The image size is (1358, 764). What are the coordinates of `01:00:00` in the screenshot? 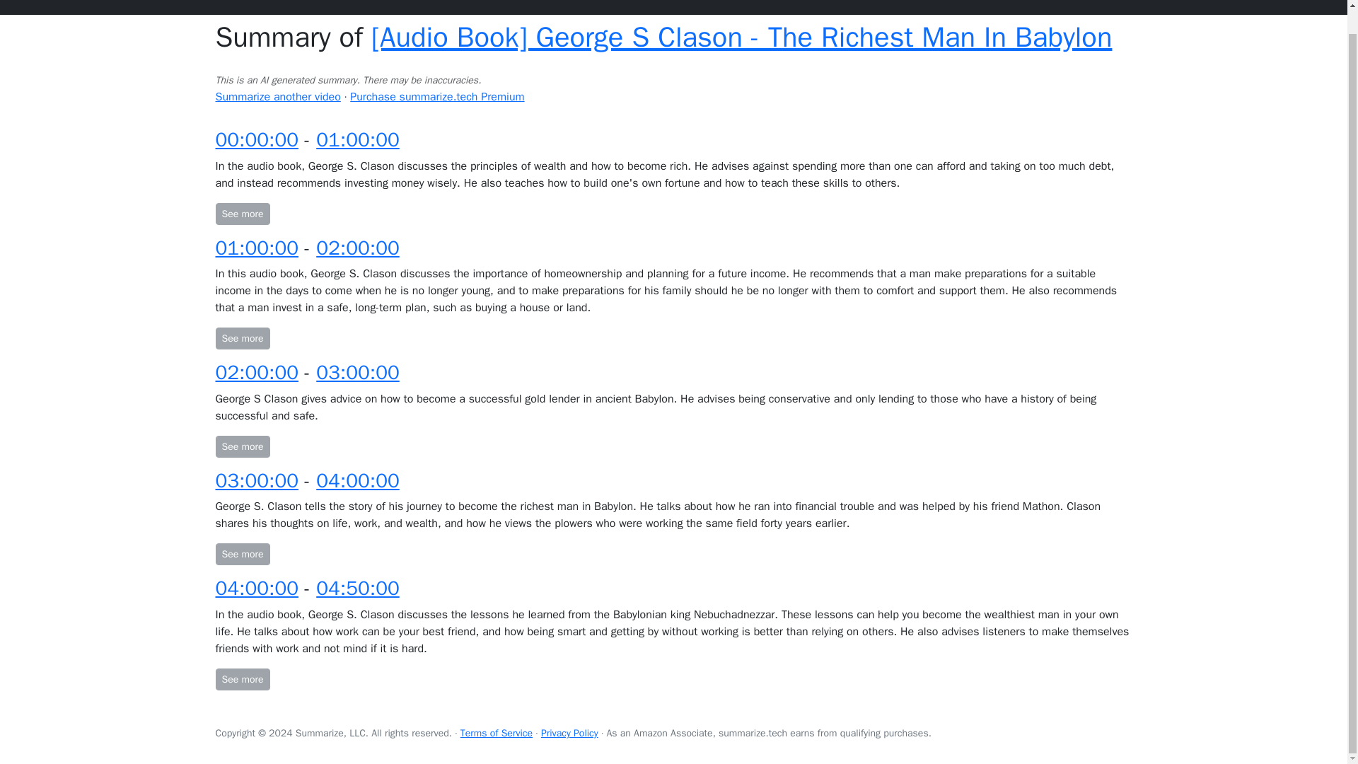 It's located at (358, 139).